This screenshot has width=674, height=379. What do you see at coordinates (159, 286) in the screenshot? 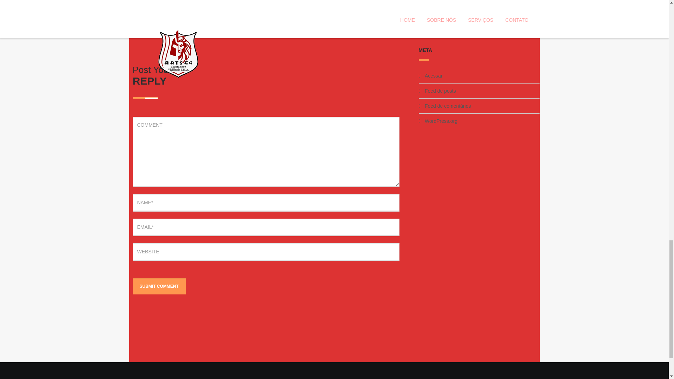
I see `Submit Comment` at bounding box center [159, 286].